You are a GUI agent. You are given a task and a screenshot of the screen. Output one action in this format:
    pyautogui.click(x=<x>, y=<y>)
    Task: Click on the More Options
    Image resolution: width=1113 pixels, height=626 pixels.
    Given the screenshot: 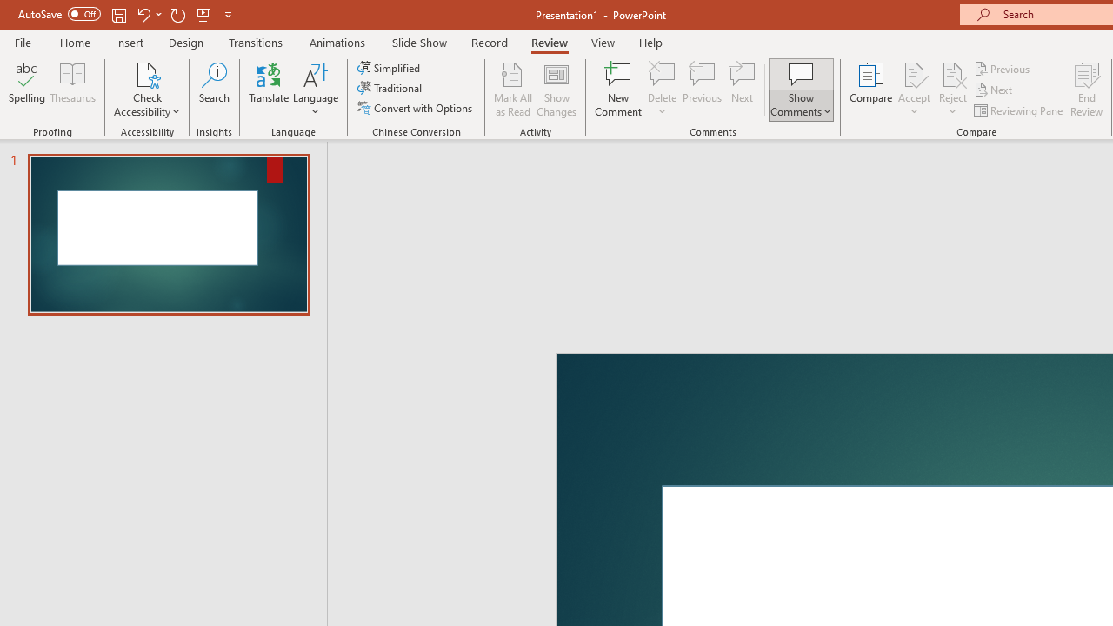 What is the action you would take?
    pyautogui.click(x=501, y=163)
    